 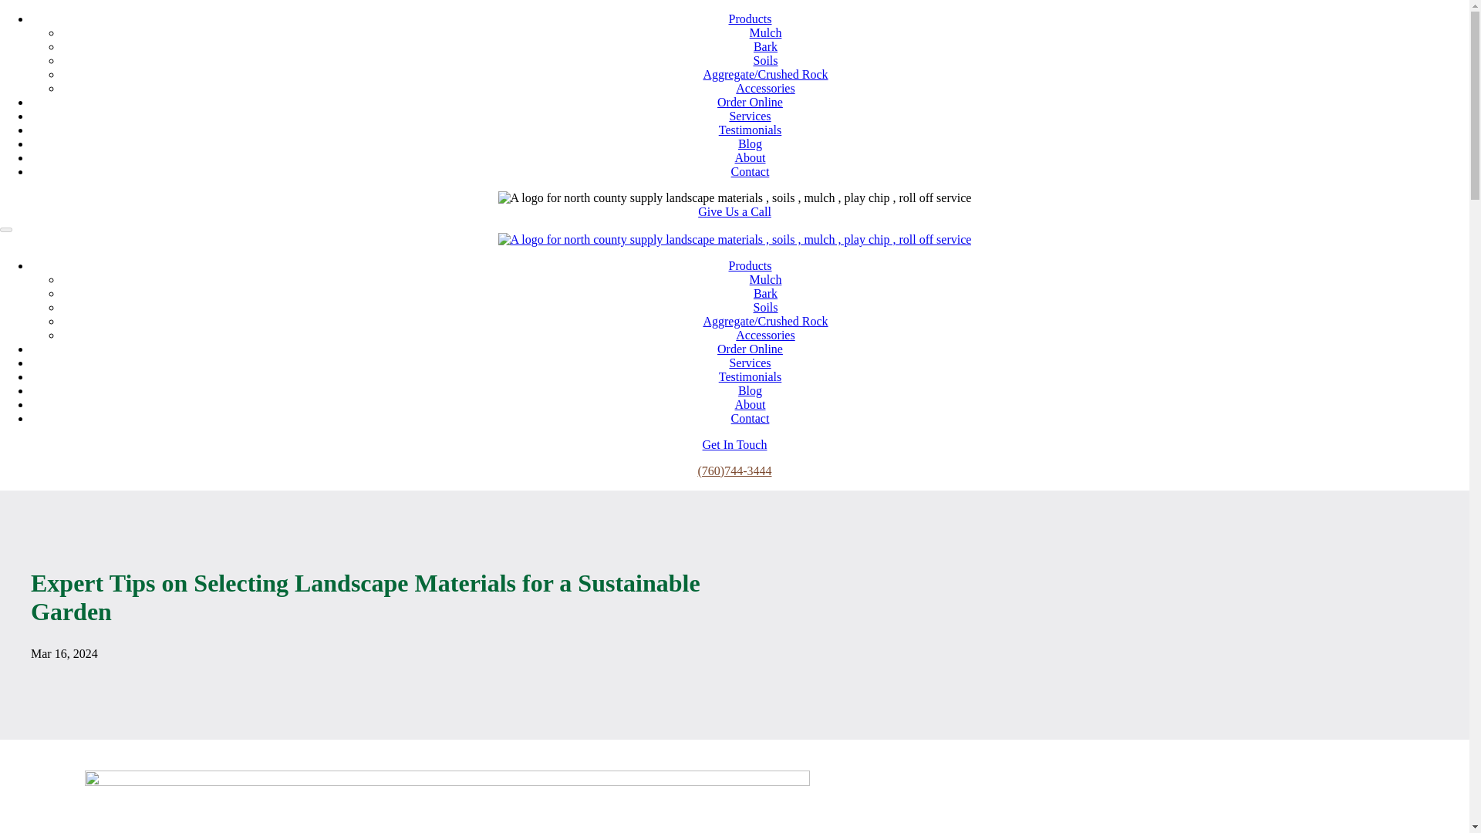 I want to click on Order Online, so click(x=750, y=102).